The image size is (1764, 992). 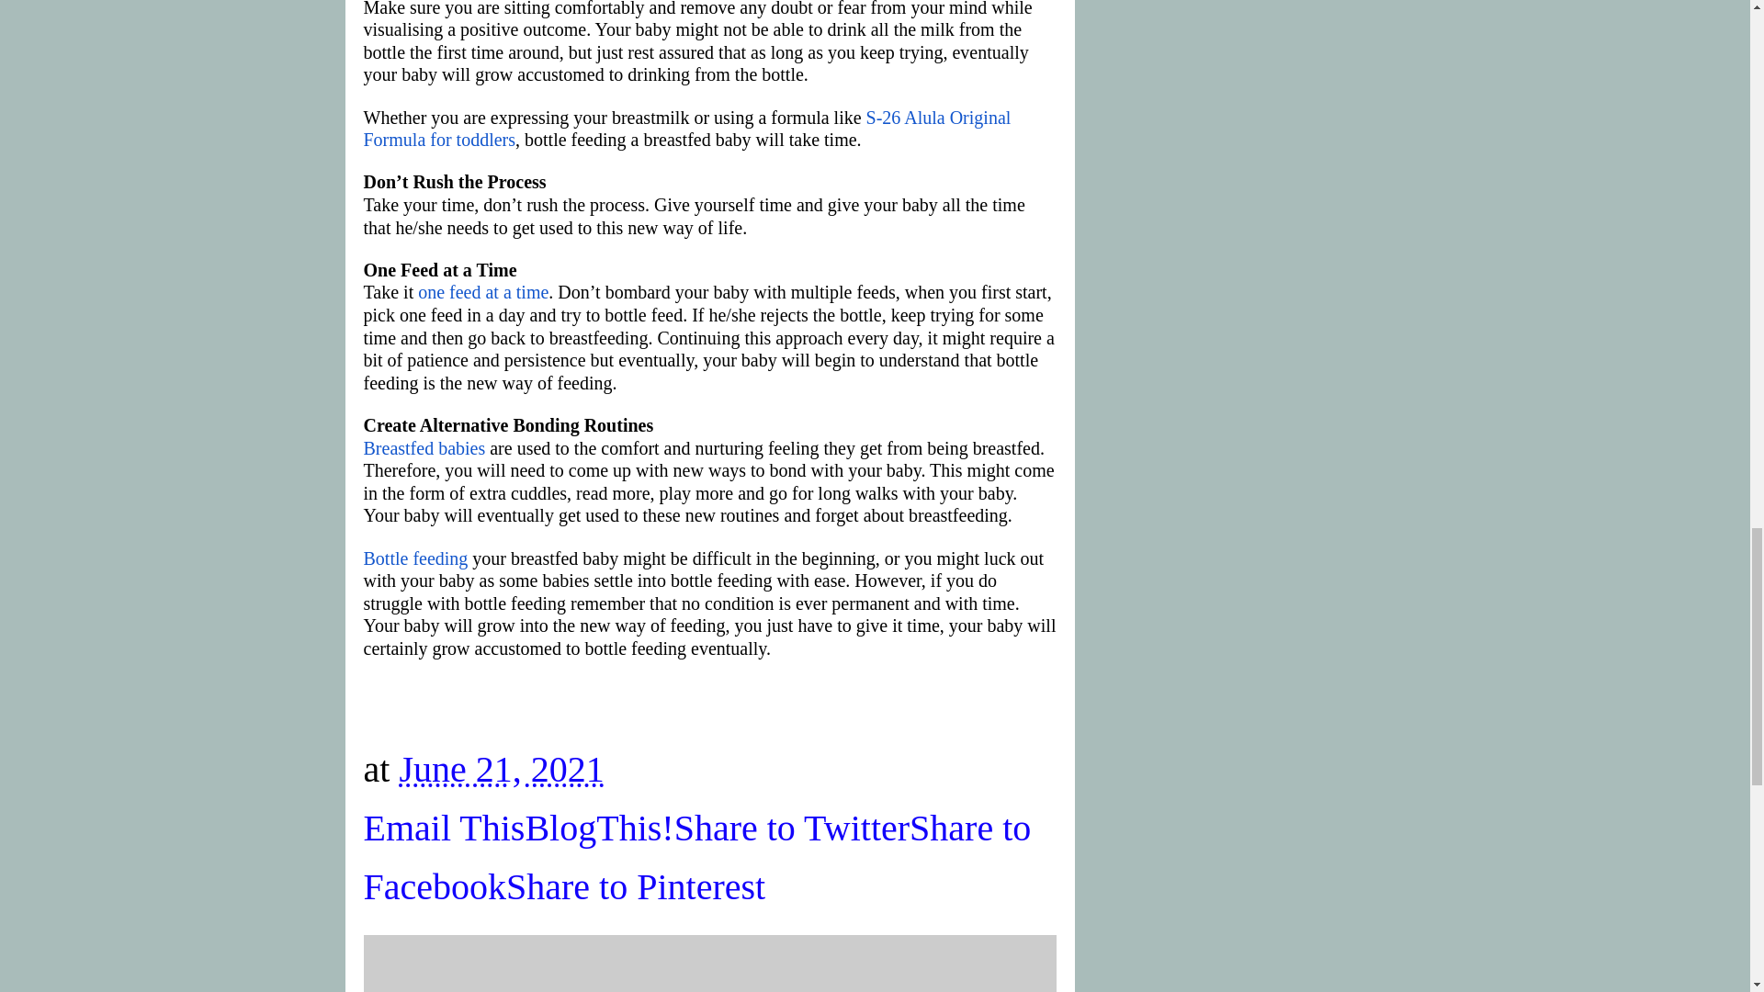 What do you see at coordinates (500, 769) in the screenshot?
I see `permanent link` at bounding box center [500, 769].